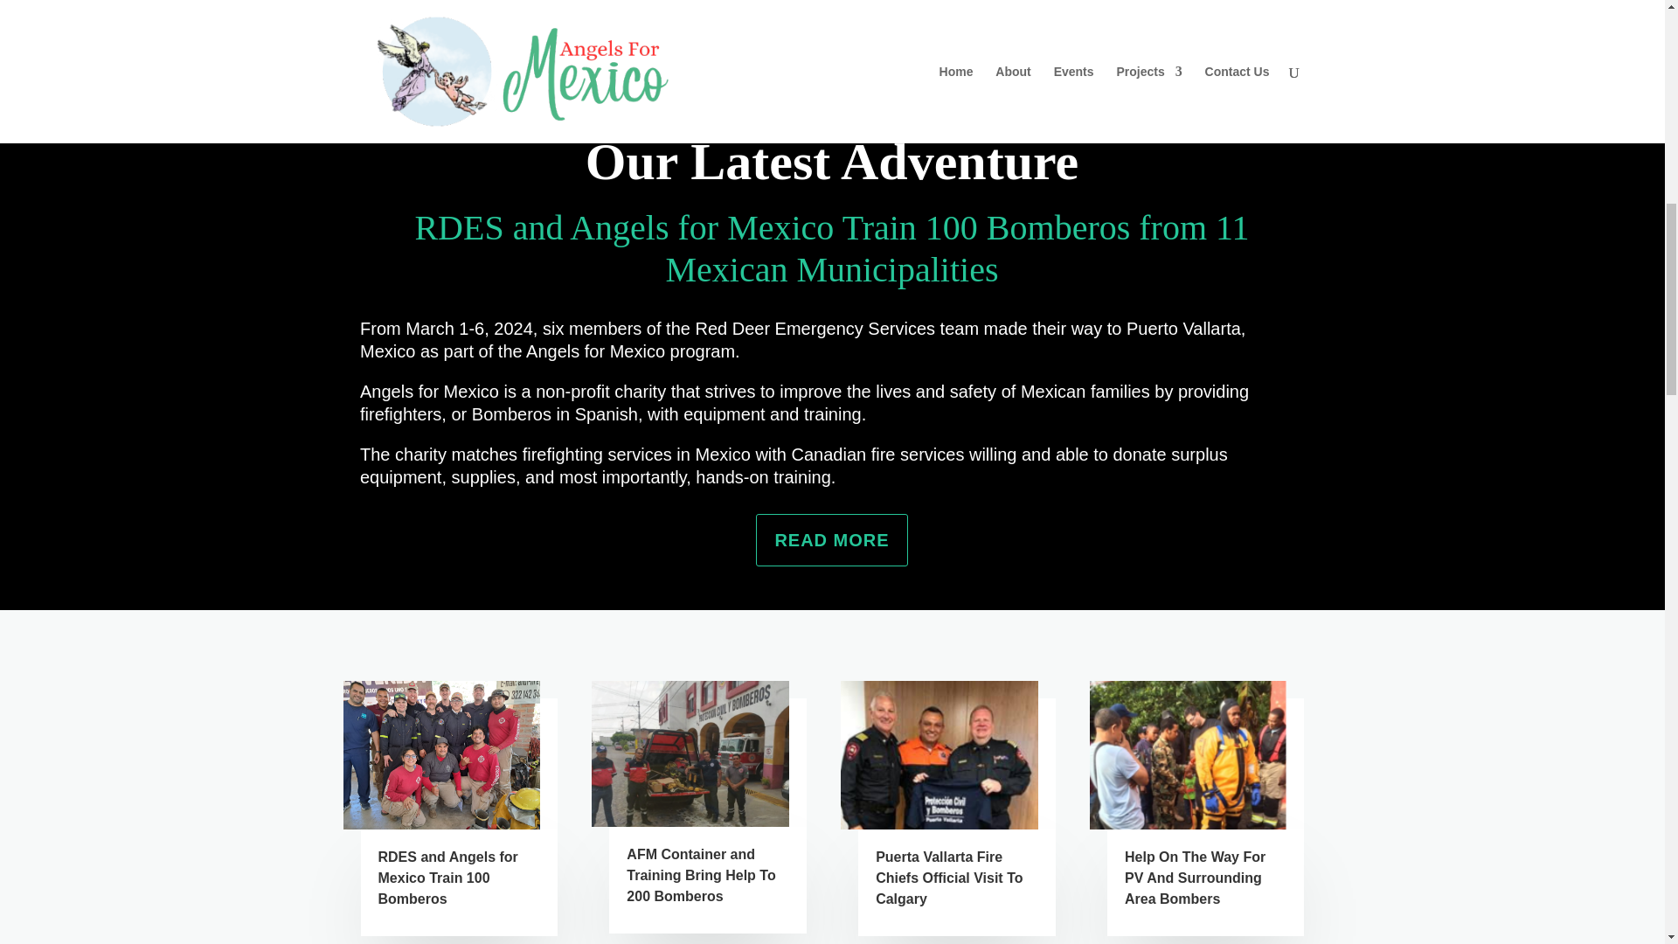  Describe the element at coordinates (832, 540) in the screenshot. I see `READ MORE` at that location.